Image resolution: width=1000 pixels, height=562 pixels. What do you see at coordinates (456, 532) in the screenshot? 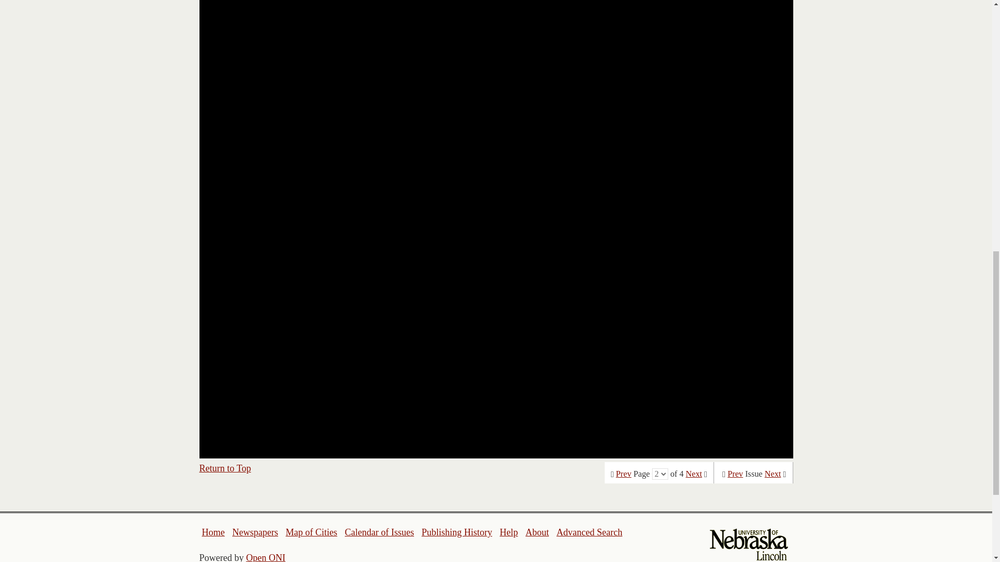
I see `Publishing History` at bounding box center [456, 532].